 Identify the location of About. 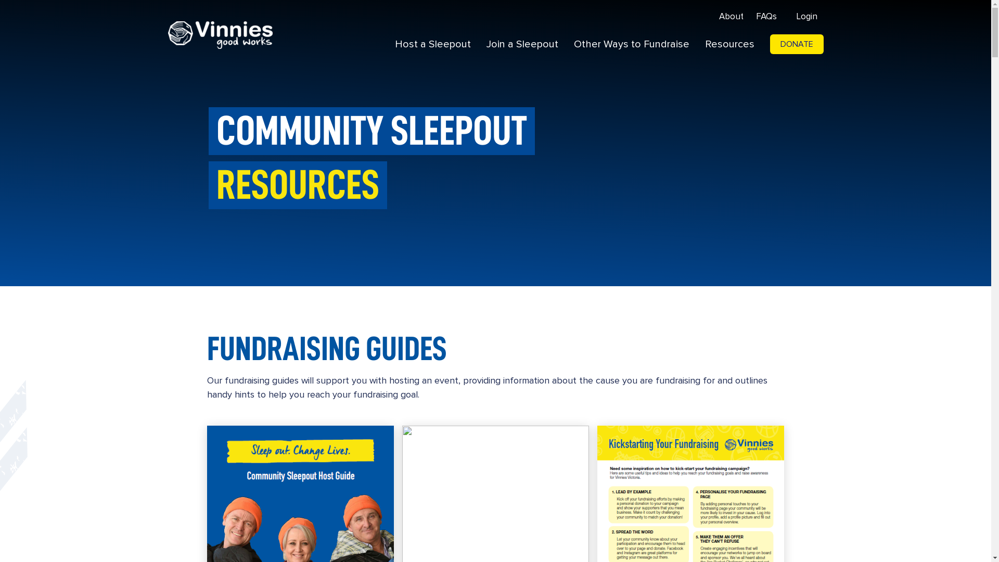
(732, 17).